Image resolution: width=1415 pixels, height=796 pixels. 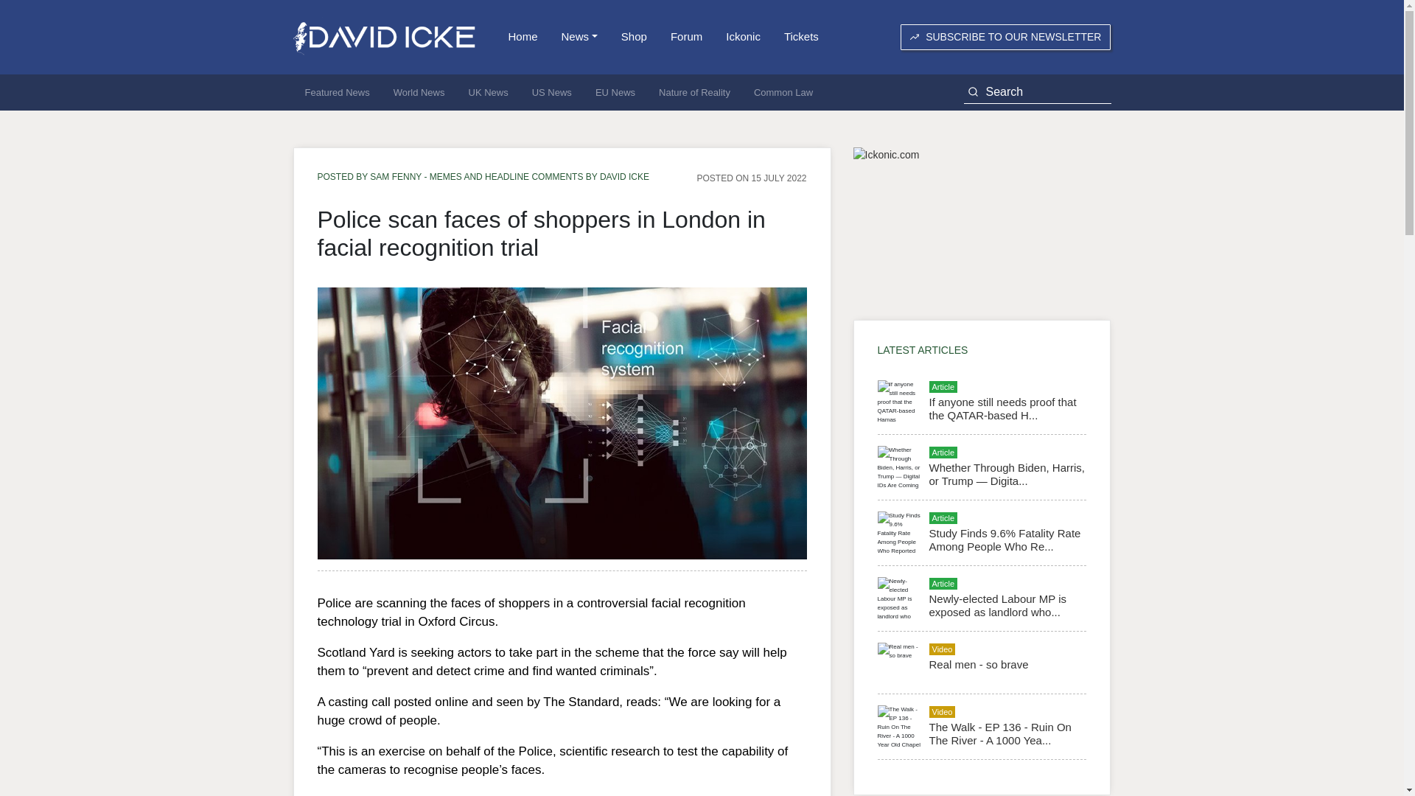 I want to click on POSTED ON 15 JULY 2022, so click(x=752, y=178).